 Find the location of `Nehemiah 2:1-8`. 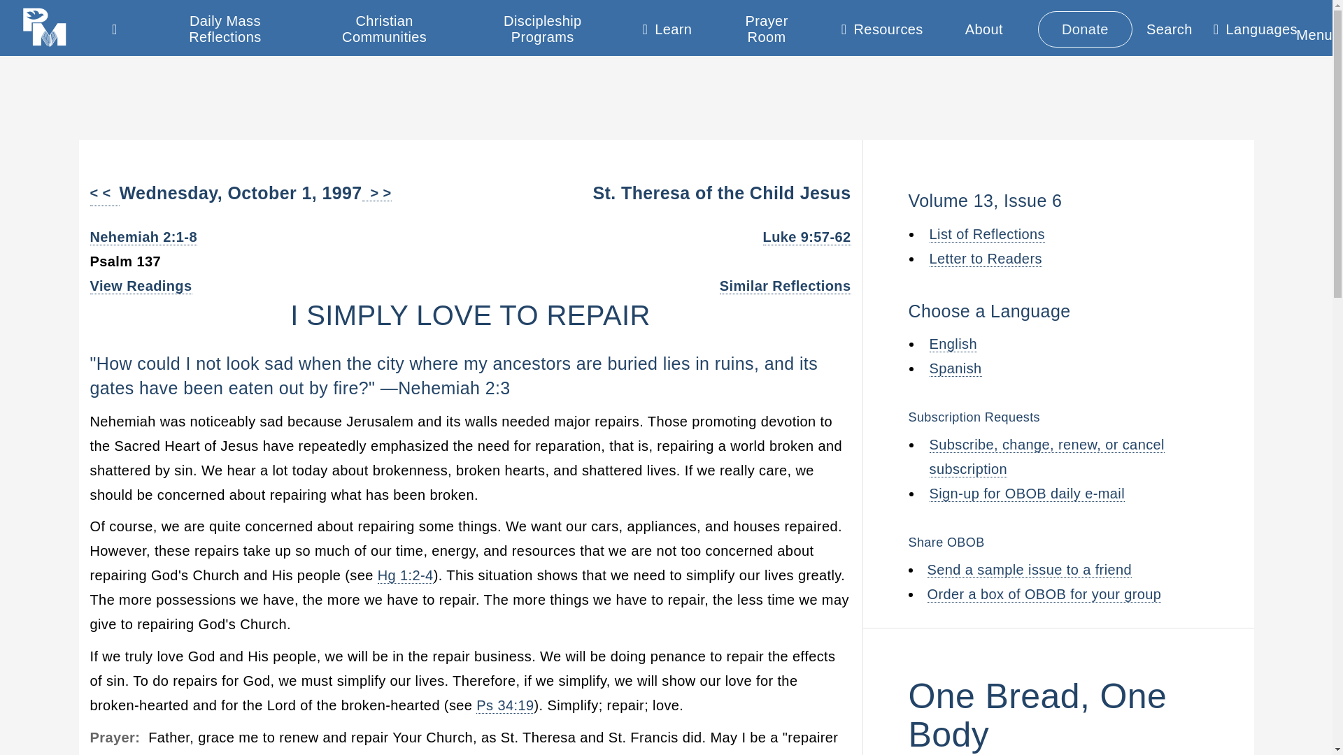

Nehemiah 2:1-8 is located at coordinates (143, 238).